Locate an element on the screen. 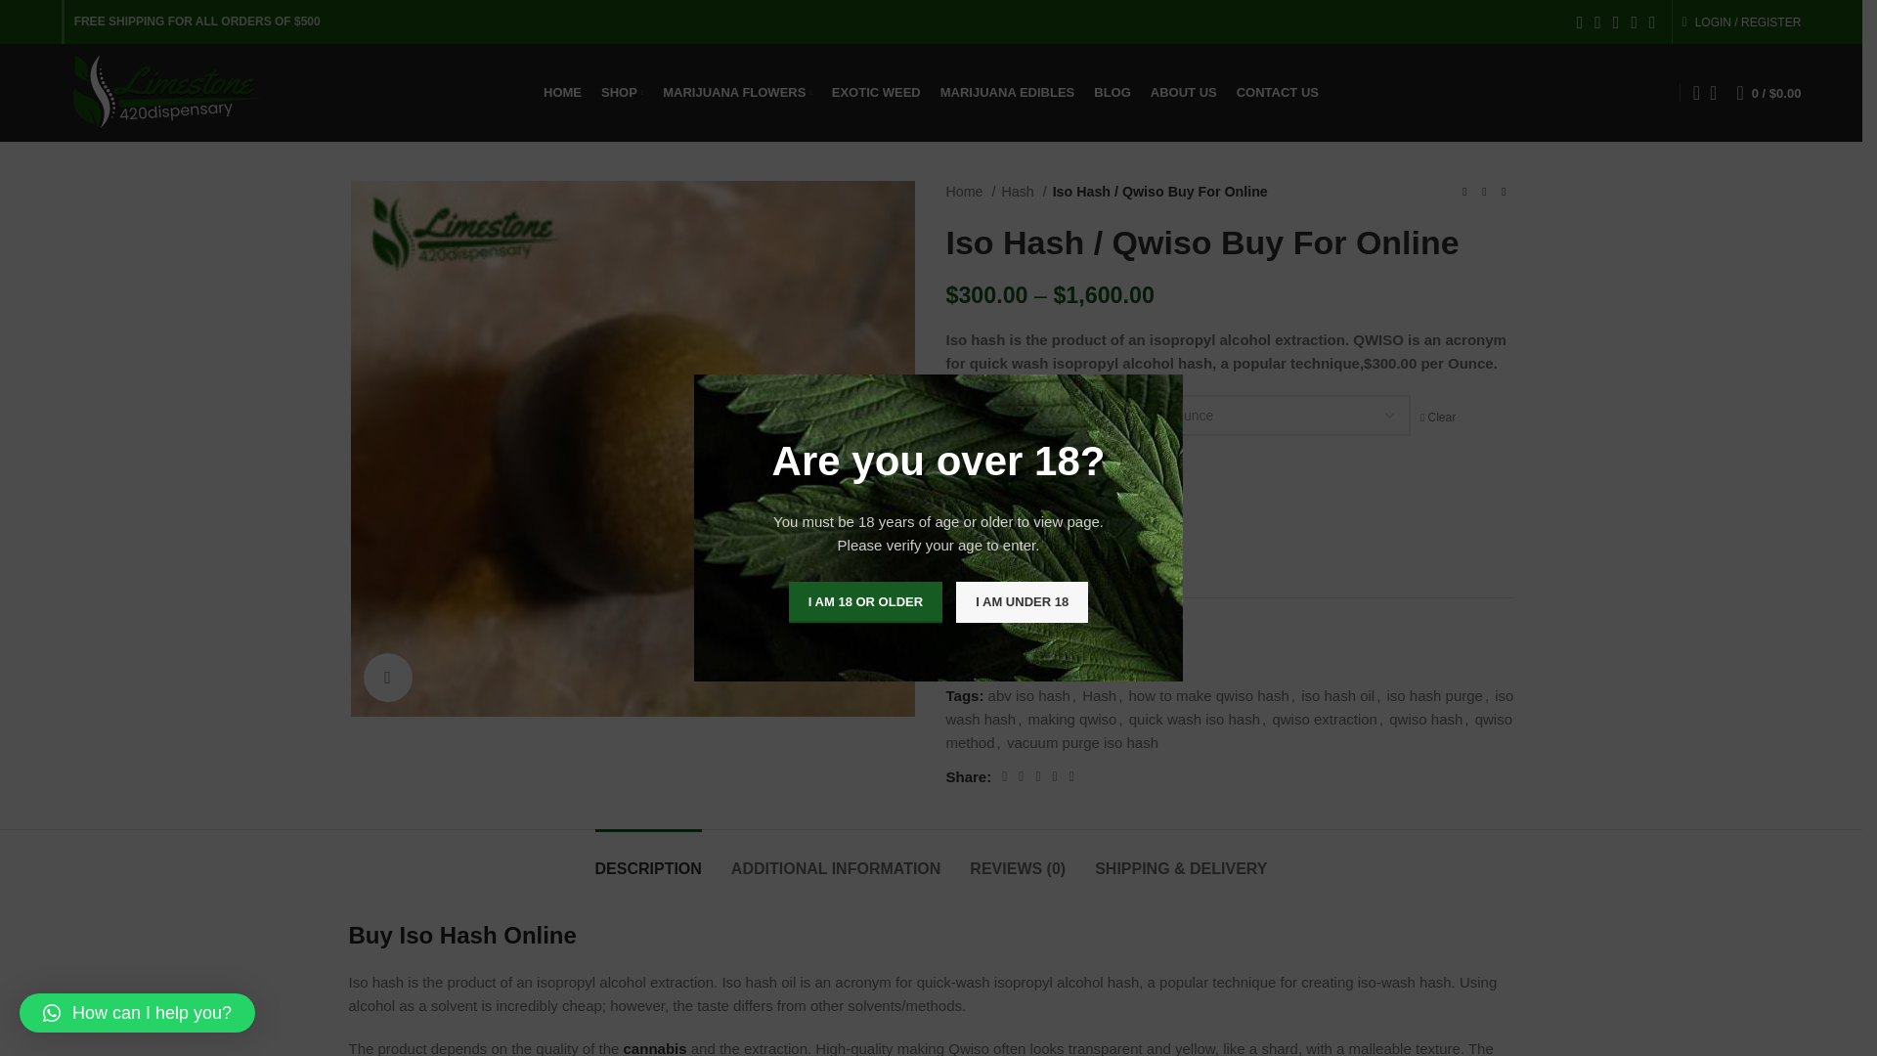  MARIJUANA FLOWERS is located at coordinates (737, 92).